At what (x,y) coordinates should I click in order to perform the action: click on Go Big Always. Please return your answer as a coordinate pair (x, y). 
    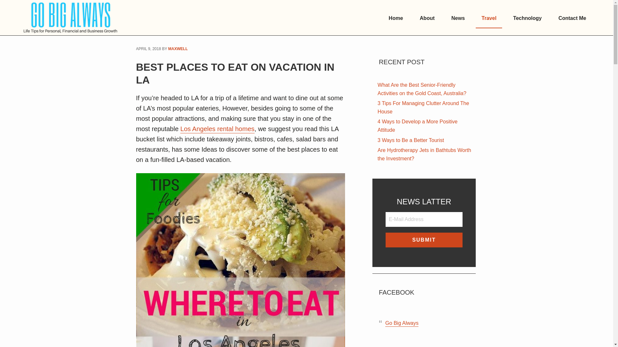
    Looking at the image, I should click on (402, 323).